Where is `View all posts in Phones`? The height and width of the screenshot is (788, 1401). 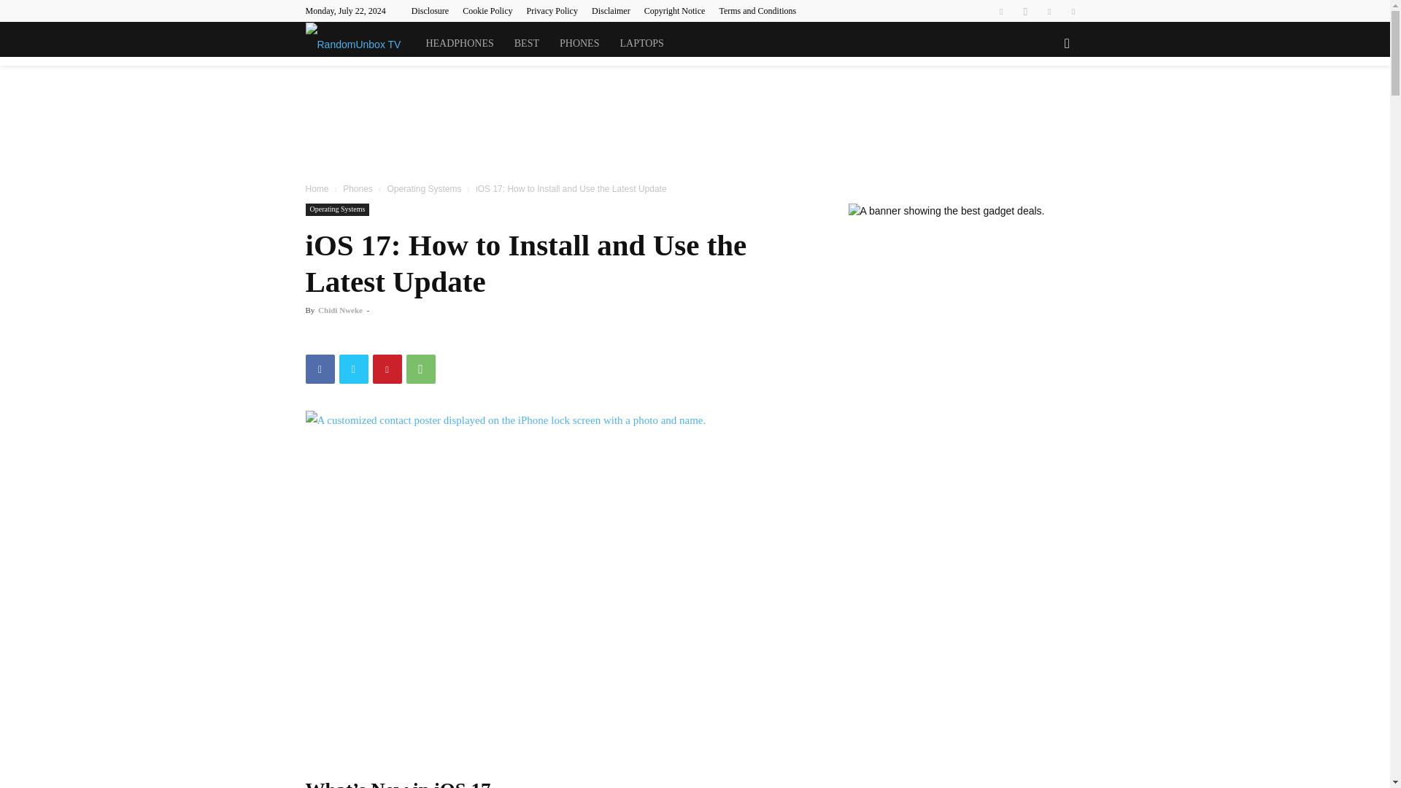
View all posts in Phones is located at coordinates (358, 188).